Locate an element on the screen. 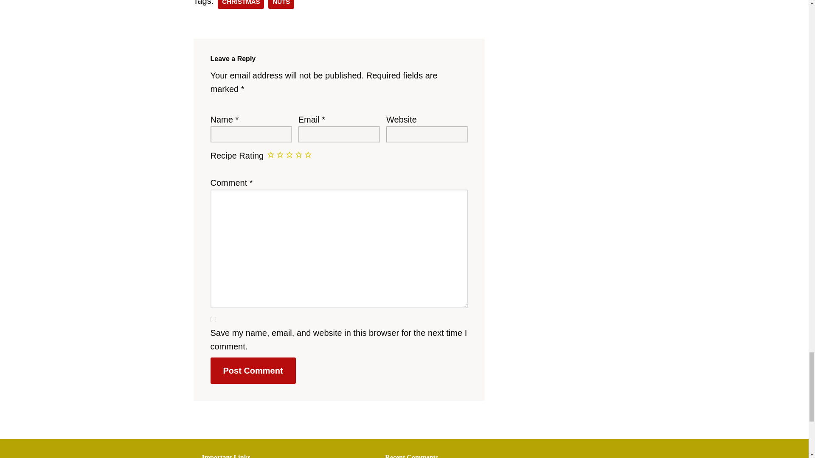 The width and height of the screenshot is (815, 458). Nuts is located at coordinates (281, 4).